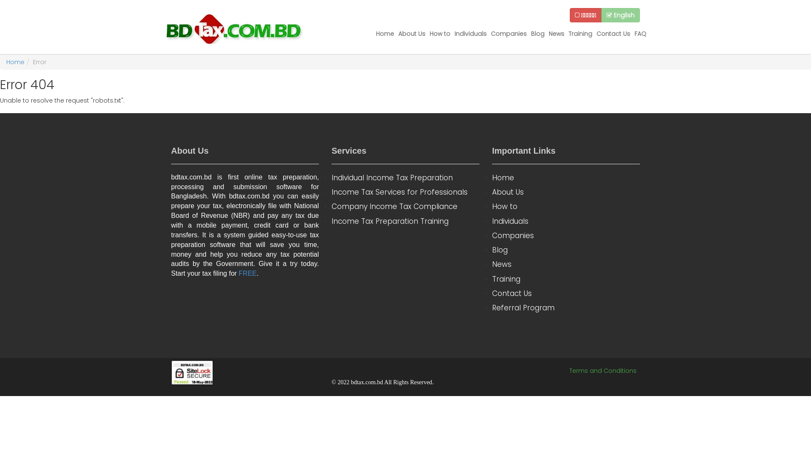 This screenshot has height=456, width=811. Describe the element at coordinates (440, 34) in the screenshot. I see `How to` at that location.